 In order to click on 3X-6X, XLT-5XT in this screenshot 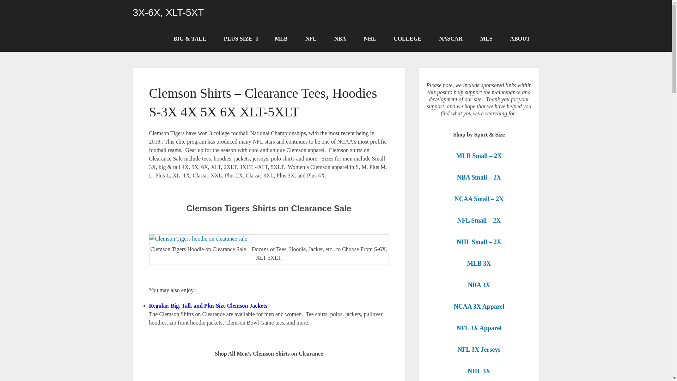, I will do `click(168, 13)`.